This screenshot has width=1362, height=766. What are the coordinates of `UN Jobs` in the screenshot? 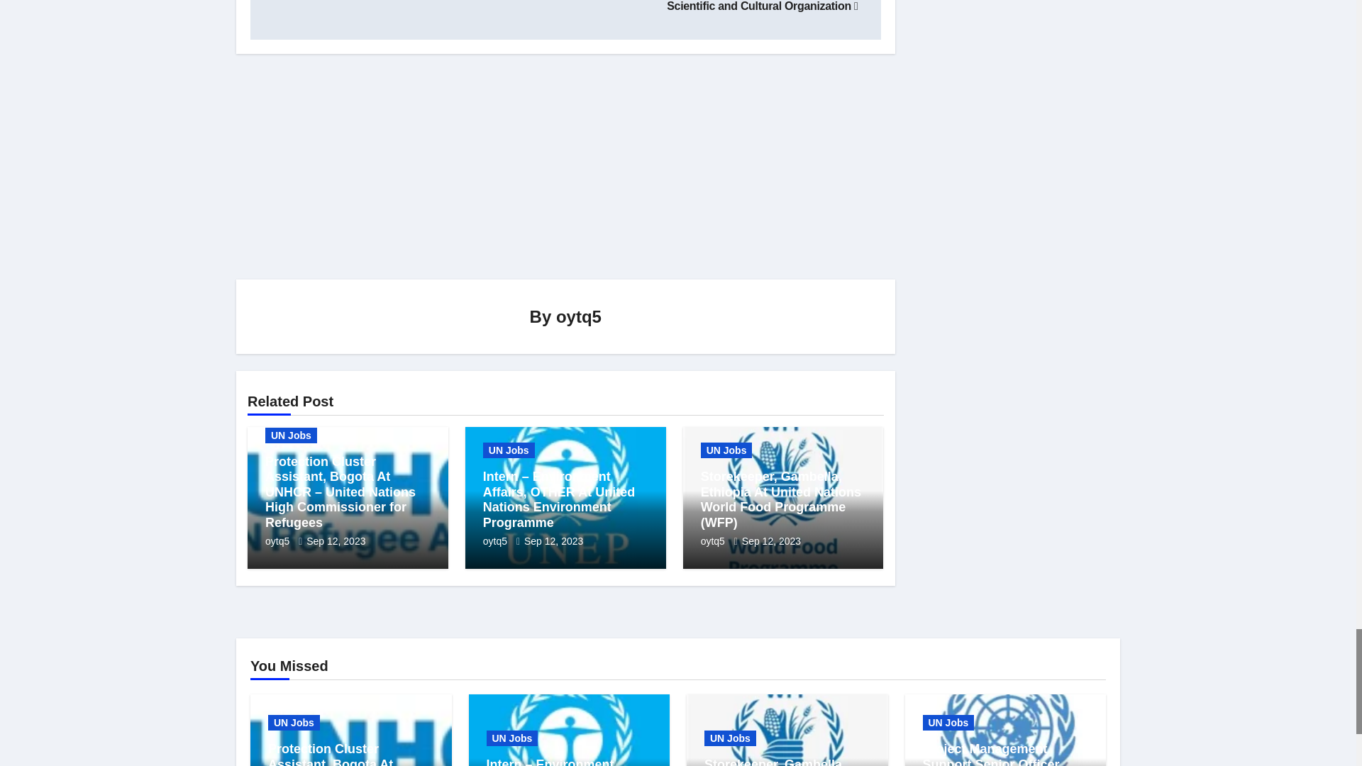 It's located at (509, 450).